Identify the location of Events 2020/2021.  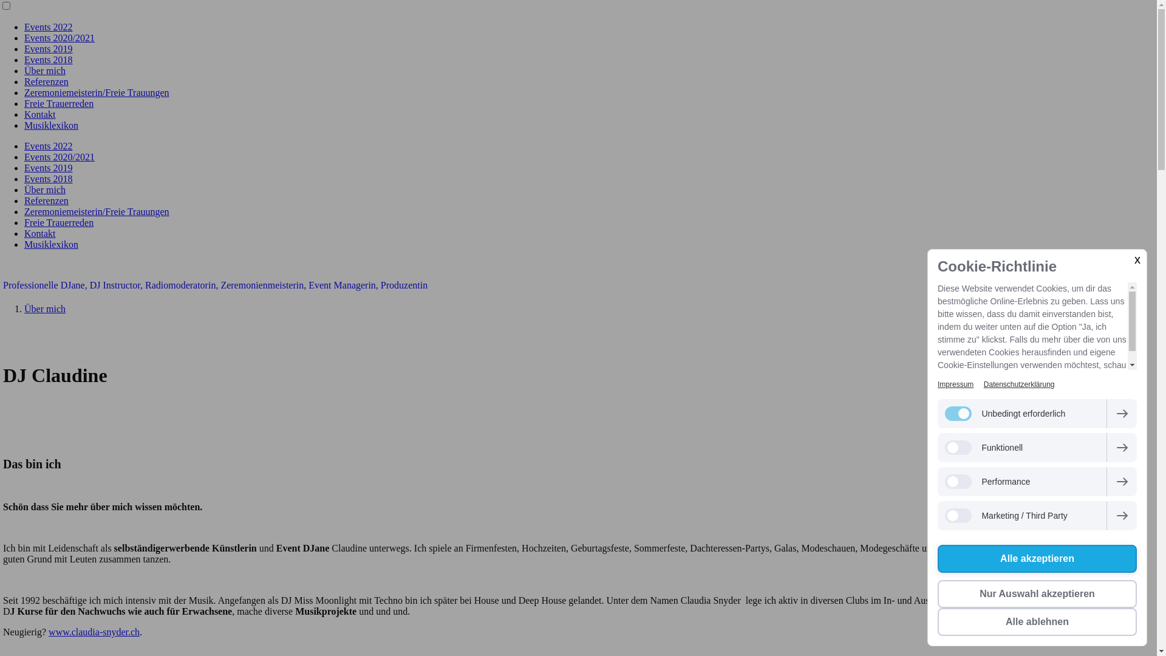
(60, 38).